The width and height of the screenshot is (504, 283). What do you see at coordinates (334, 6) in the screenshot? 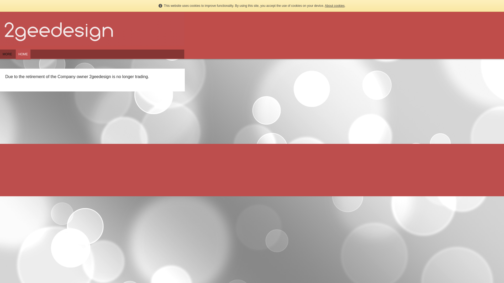
I see `About cookies` at bounding box center [334, 6].